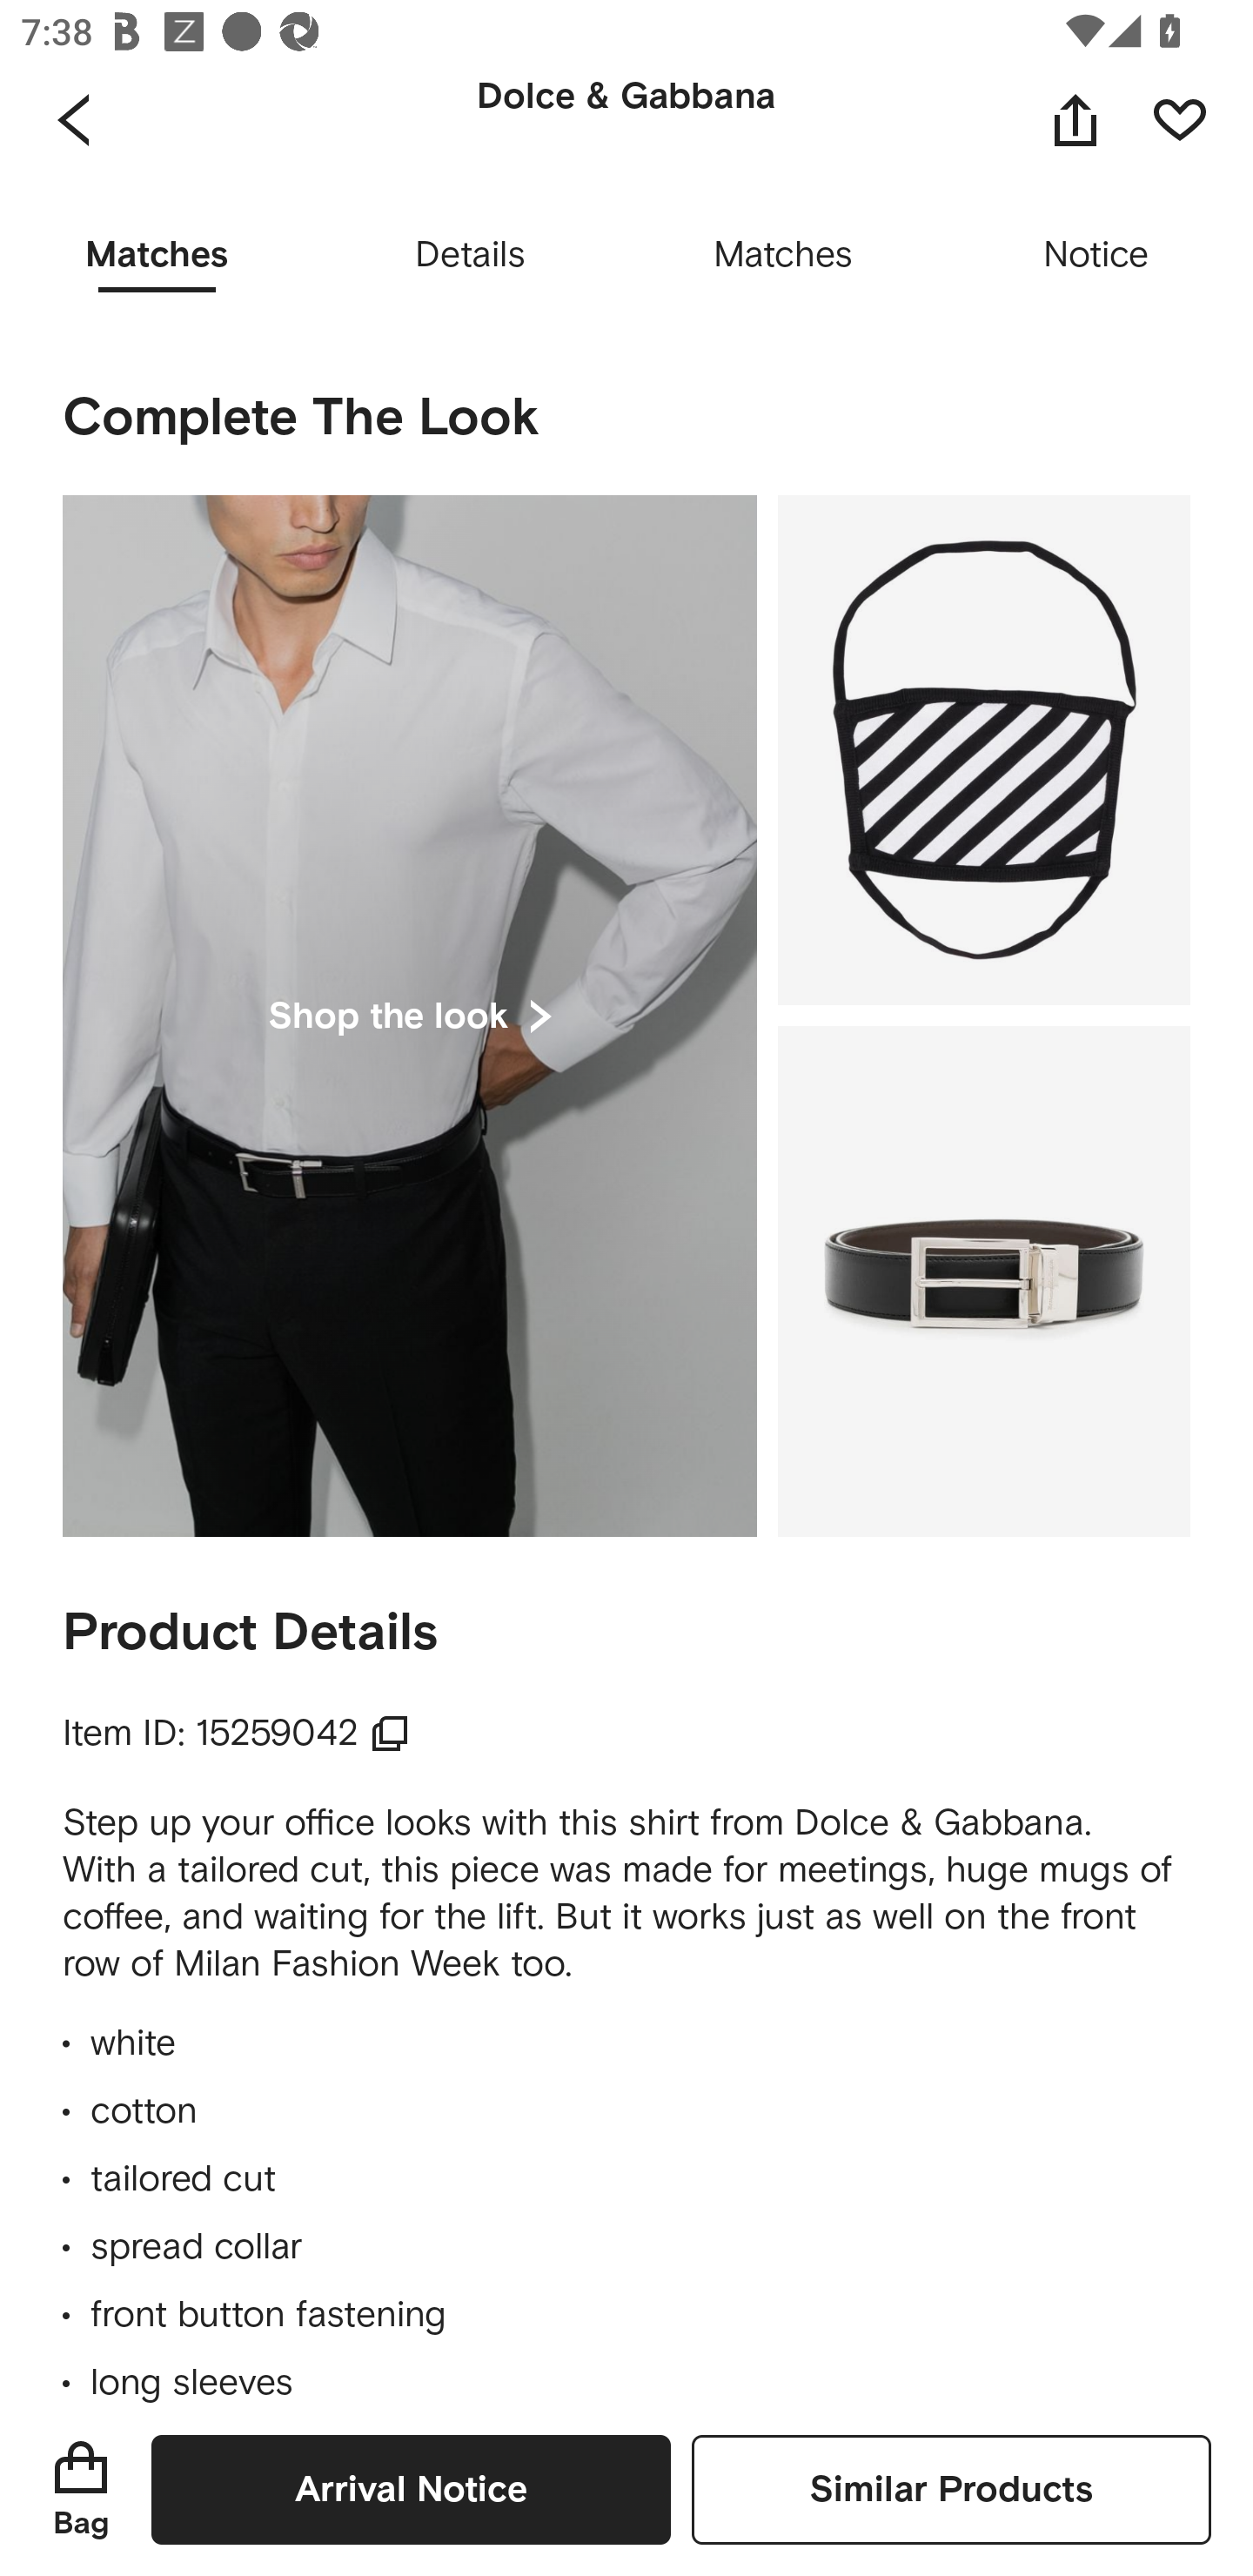  What do you see at coordinates (1096, 256) in the screenshot?
I see `Notice` at bounding box center [1096, 256].